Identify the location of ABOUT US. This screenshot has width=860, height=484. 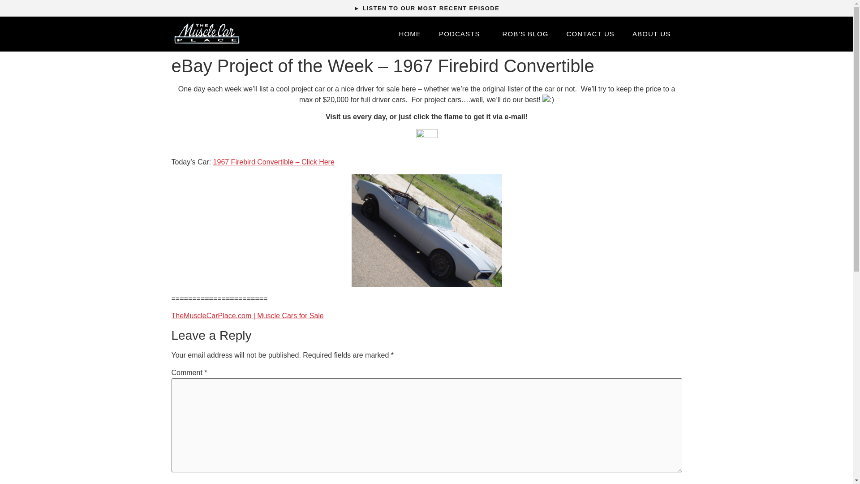
(651, 34).